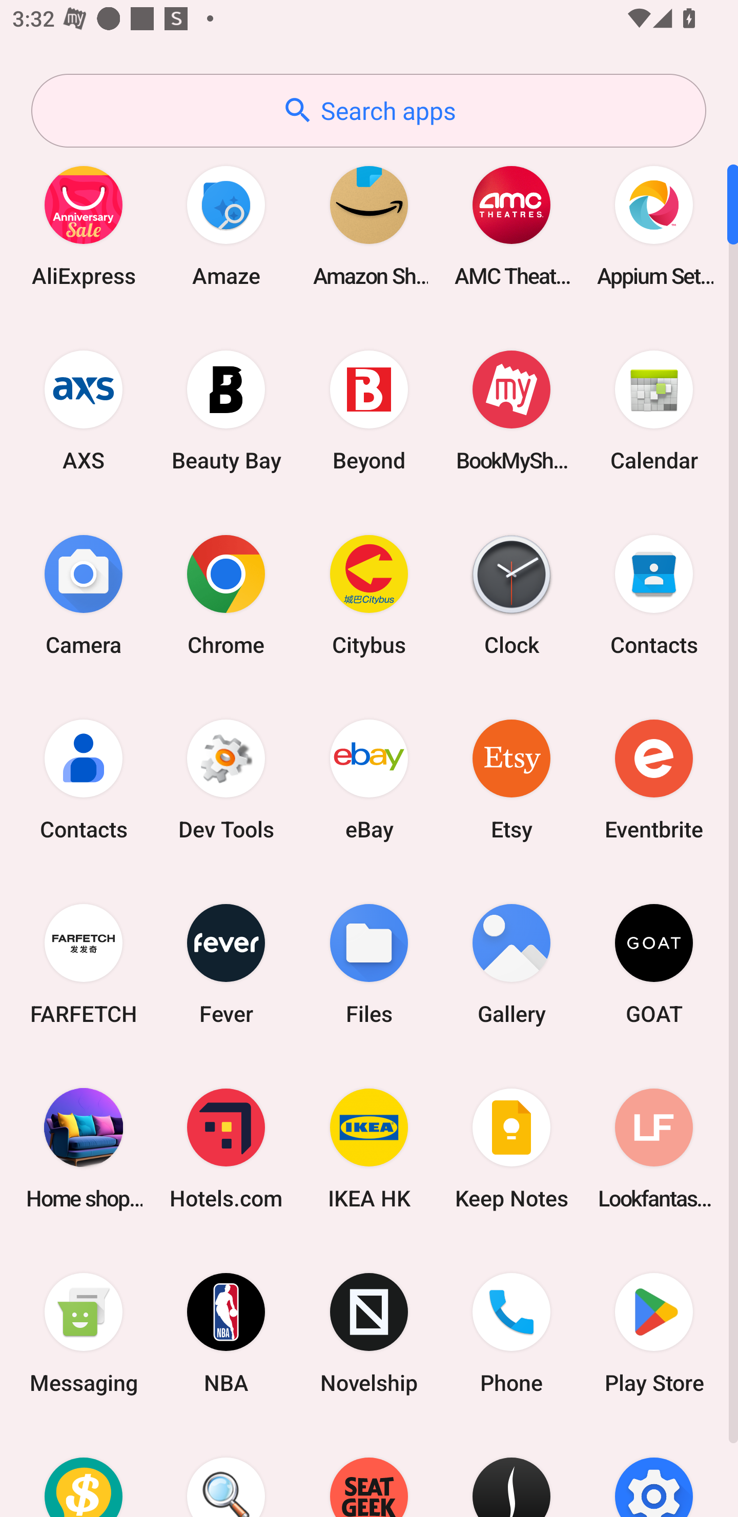 The height and width of the screenshot is (1517, 738). I want to click on GOAT, so click(654, 963).